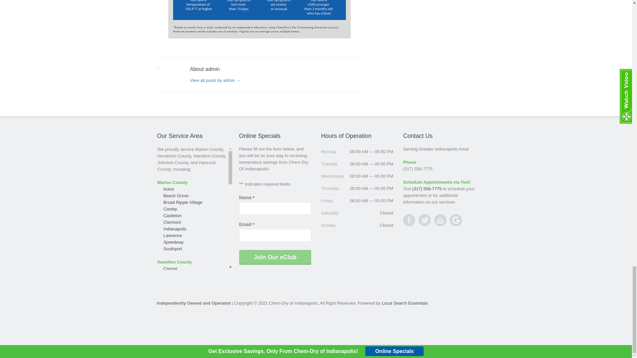 This screenshot has width=637, height=358. I want to click on Broad Ripple Village, so click(182, 202).